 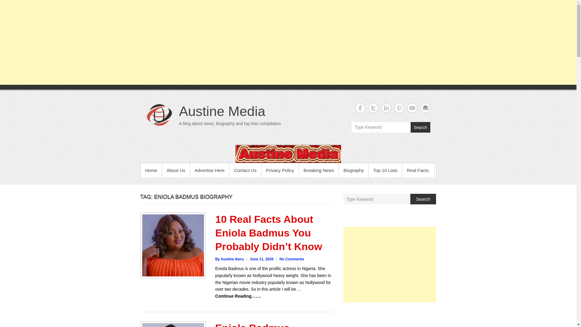 What do you see at coordinates (292, 259) in the screenshot?
I see `No Comments` at bounding box center [292, 259].